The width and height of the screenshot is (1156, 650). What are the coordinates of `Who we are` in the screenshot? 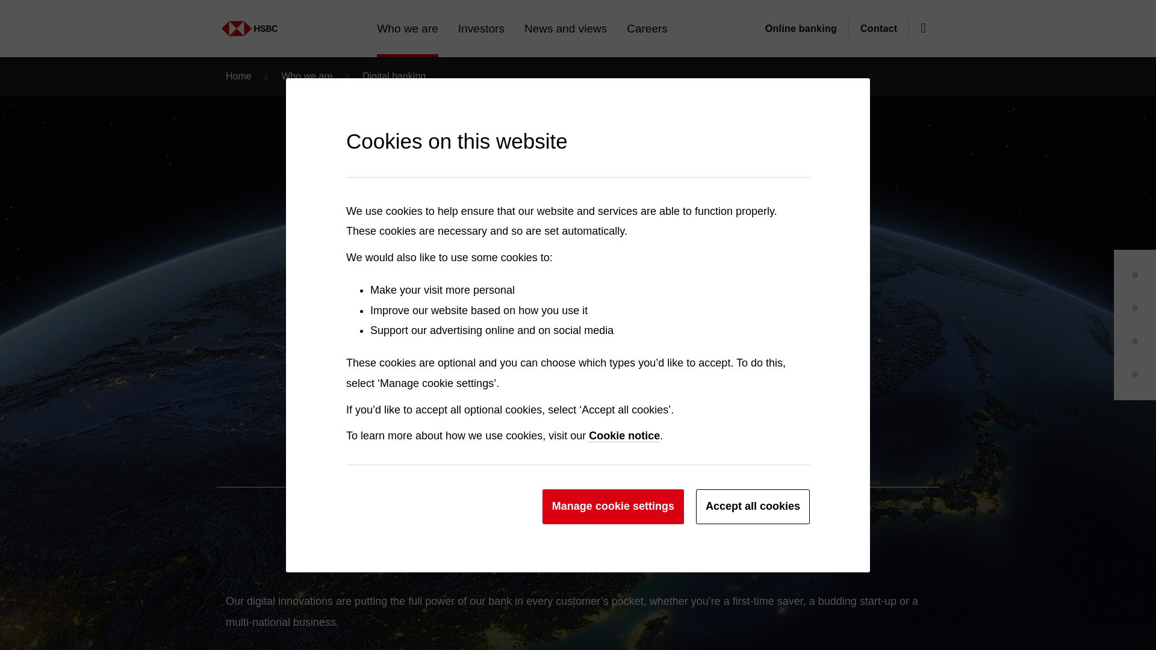 It's located at (407, 29).